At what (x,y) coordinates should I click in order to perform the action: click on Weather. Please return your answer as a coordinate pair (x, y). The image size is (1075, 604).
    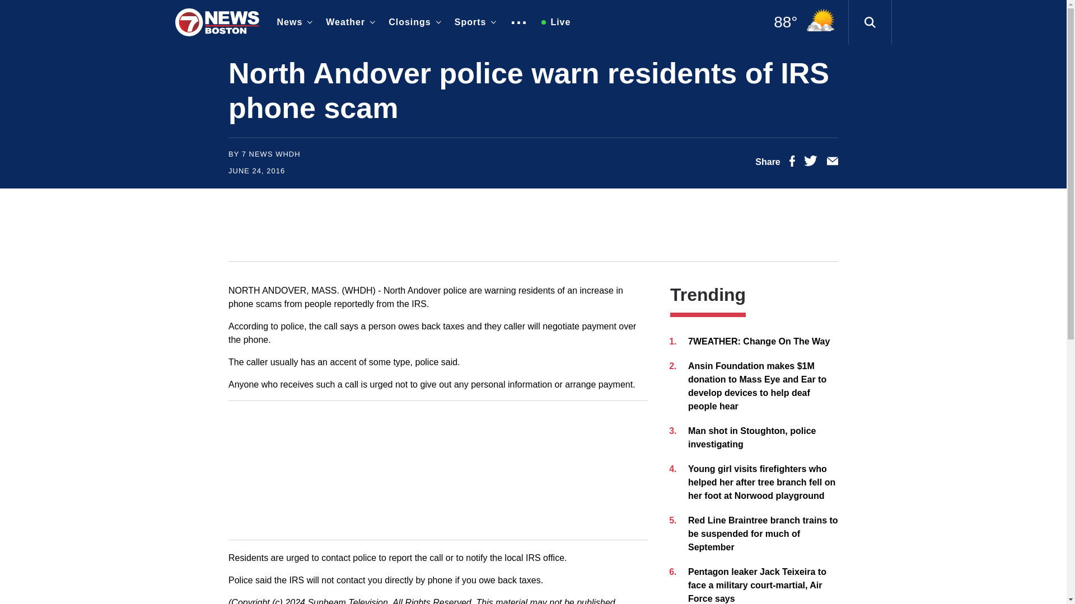
    Looking at the image, I should click on (348, 22).